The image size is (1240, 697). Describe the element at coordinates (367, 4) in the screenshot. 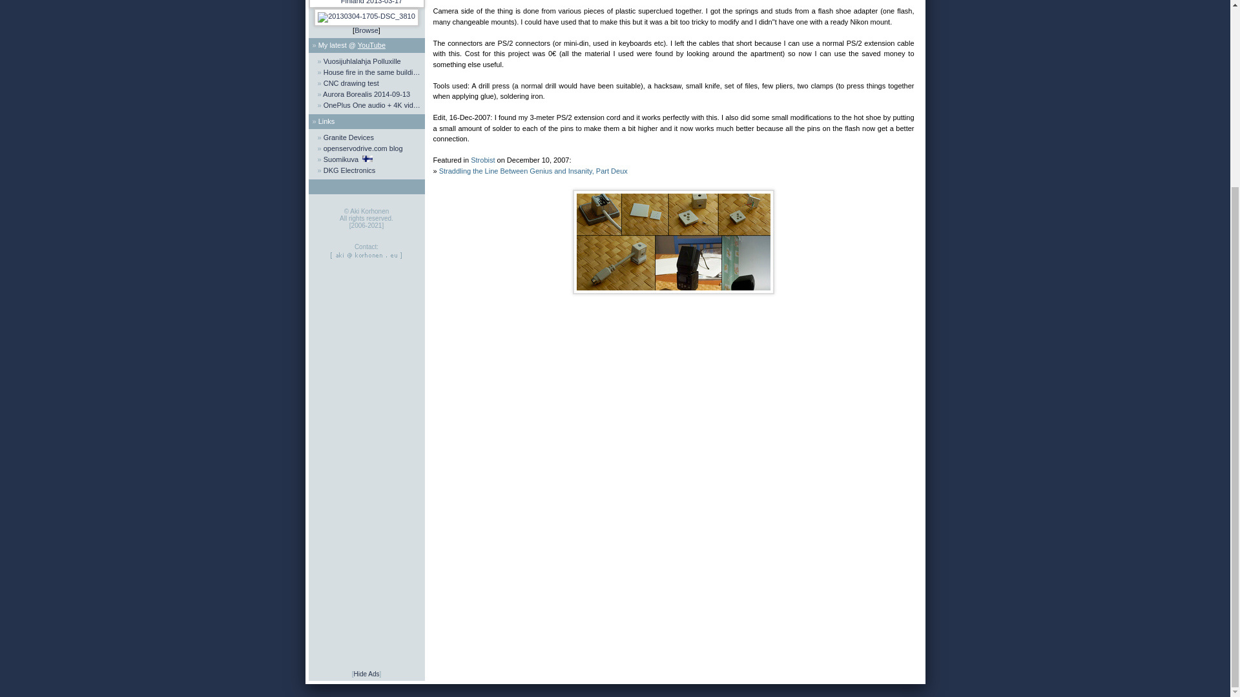

I see `Aurora Borealis - Tampere, Finland 2013-03-17` at that location.